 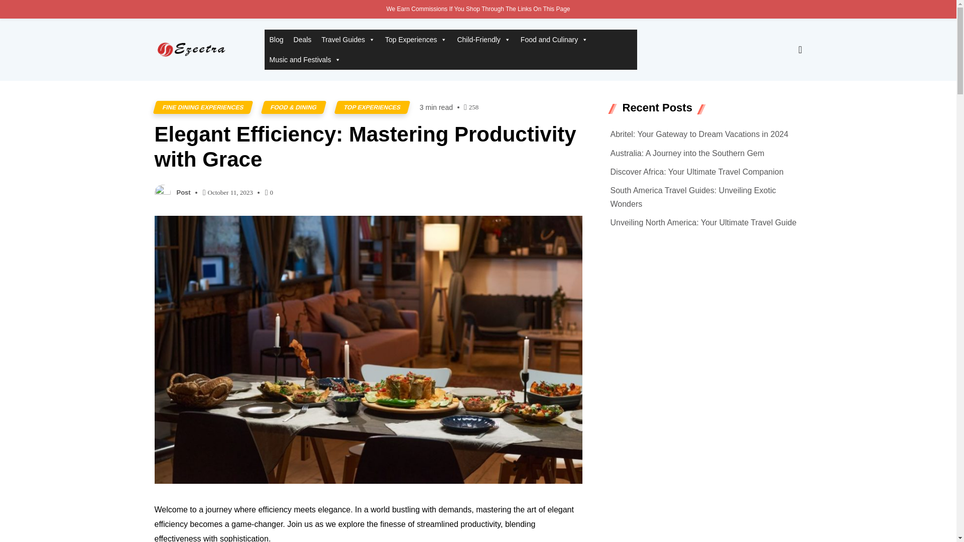 I want to click on Travel Guides, so click(x=347, y=40).